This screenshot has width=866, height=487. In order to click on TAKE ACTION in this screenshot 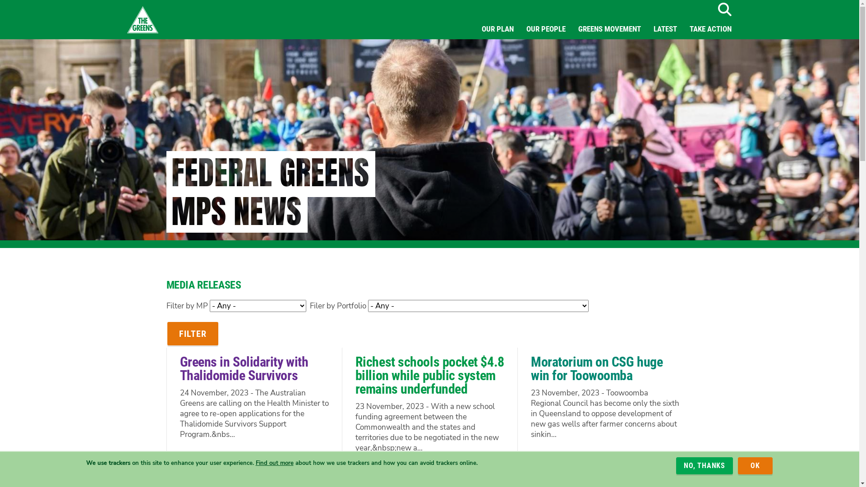, I will do `click(710, 29)`.